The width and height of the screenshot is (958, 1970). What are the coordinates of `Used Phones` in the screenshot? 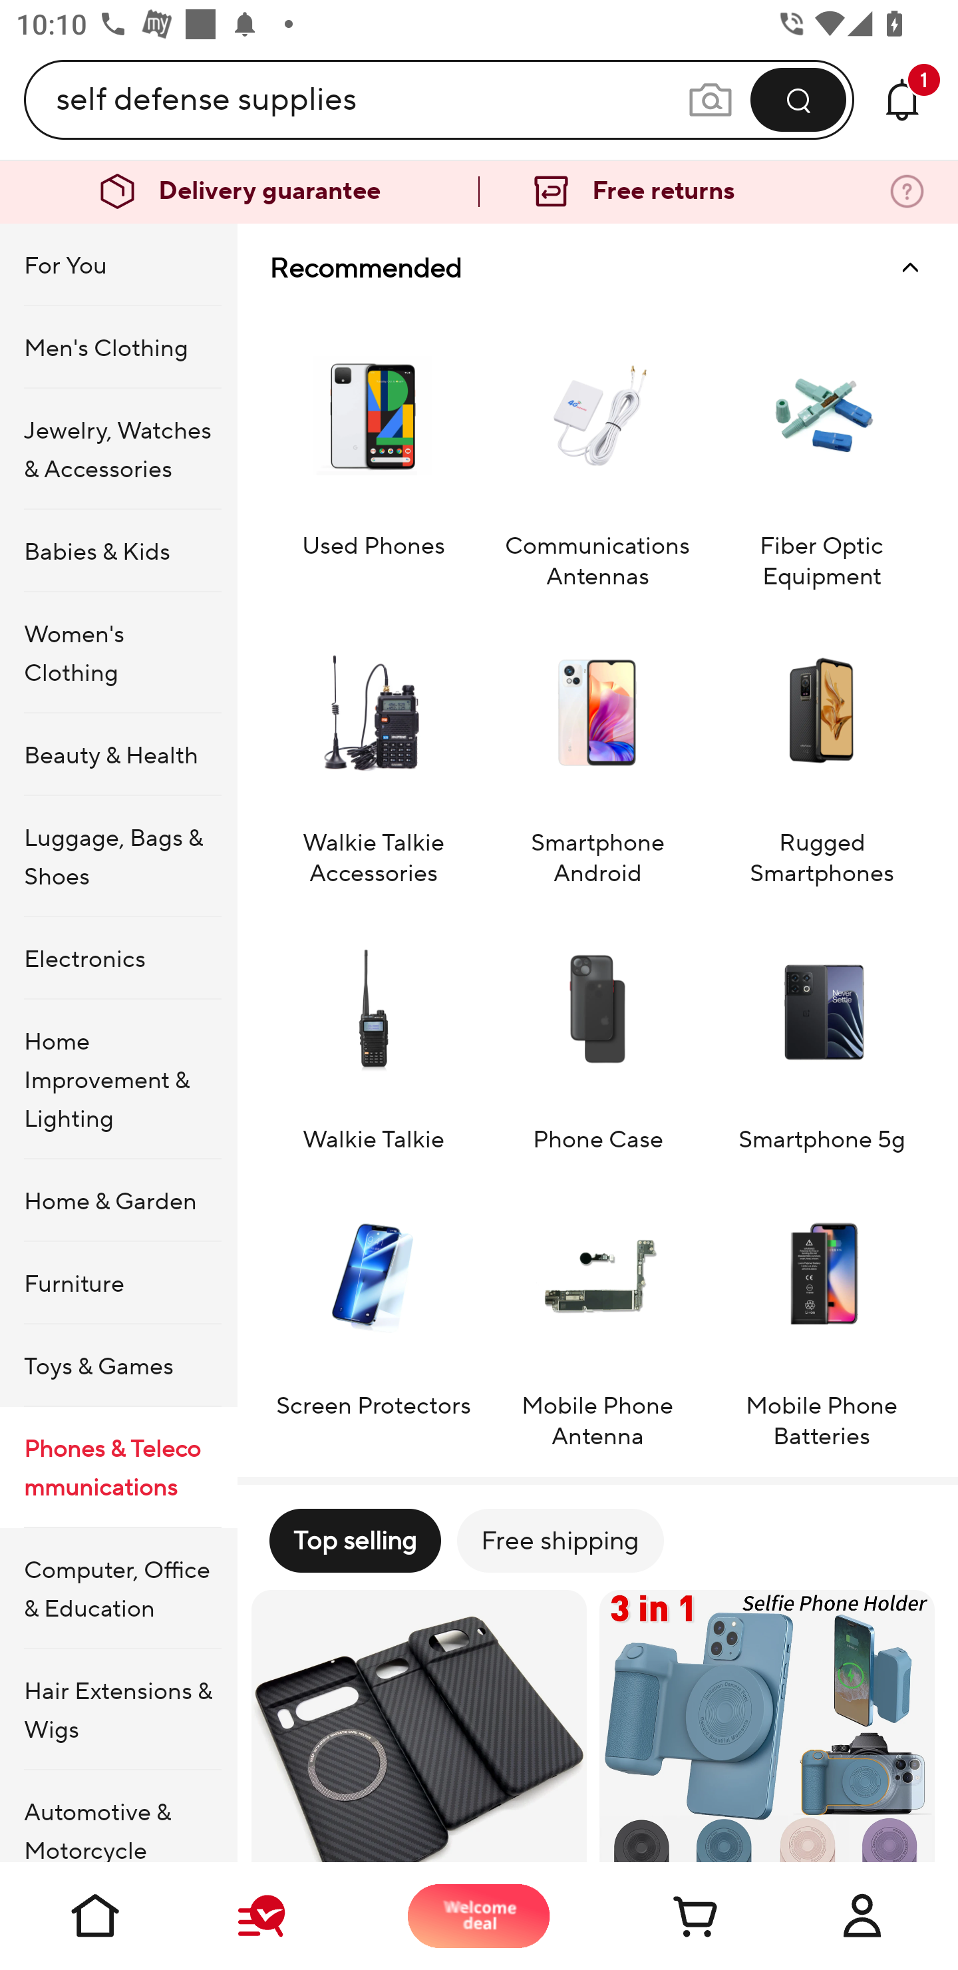 It's located at (373, 451).